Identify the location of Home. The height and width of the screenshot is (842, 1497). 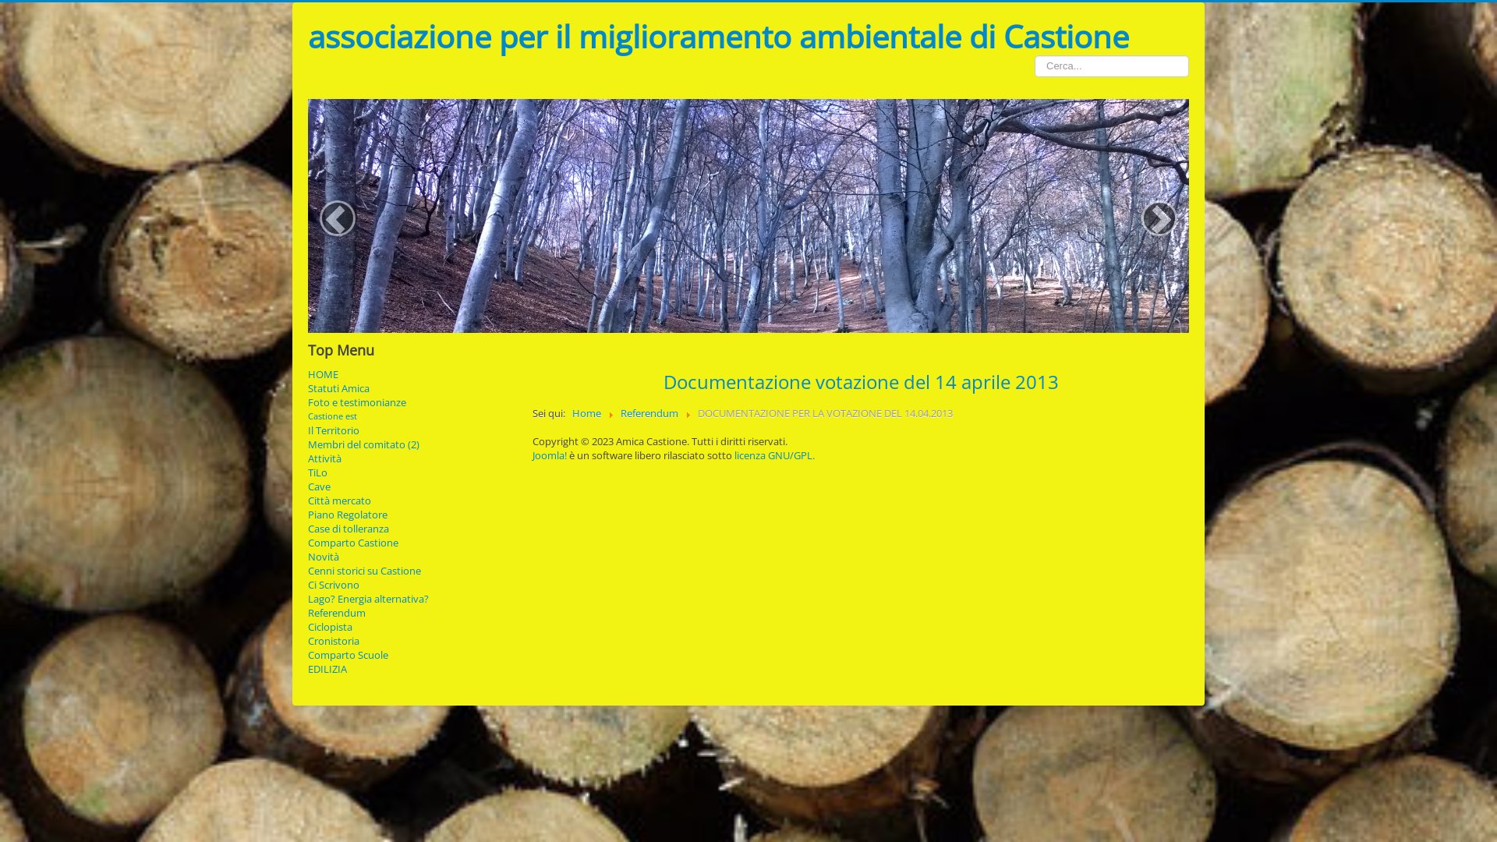
(586, 413).